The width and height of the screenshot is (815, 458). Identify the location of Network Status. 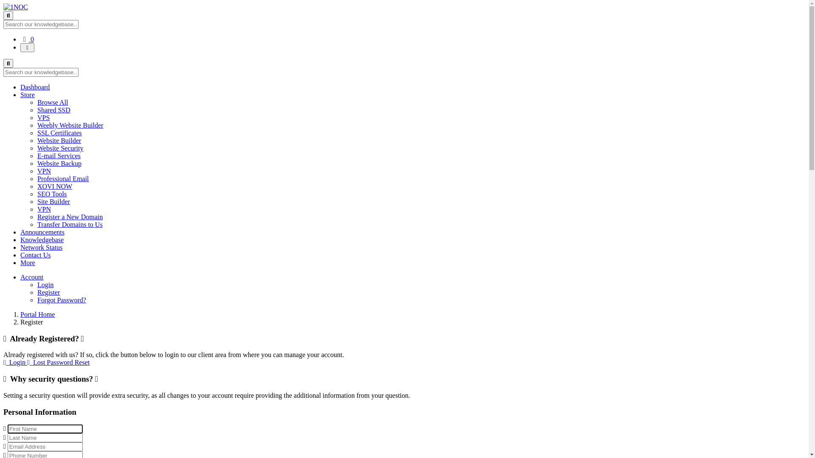
(42, 248).